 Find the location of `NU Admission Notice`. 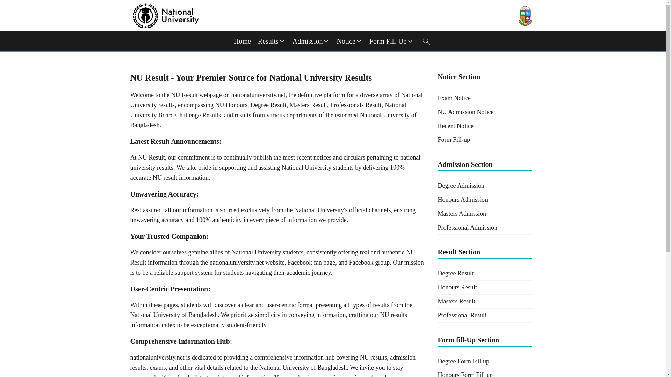

NU Admission Notice is located at coordinates (484, 112).